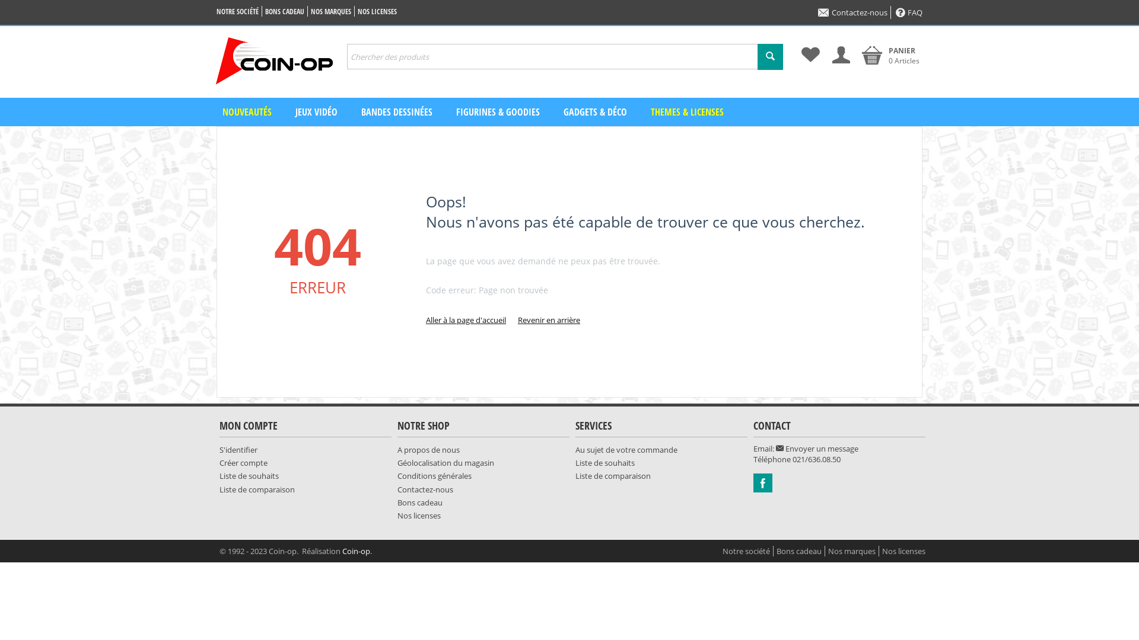 This screenshot has width=1139, height=640. I want to click on Contactez-nous, so click(425, 489).